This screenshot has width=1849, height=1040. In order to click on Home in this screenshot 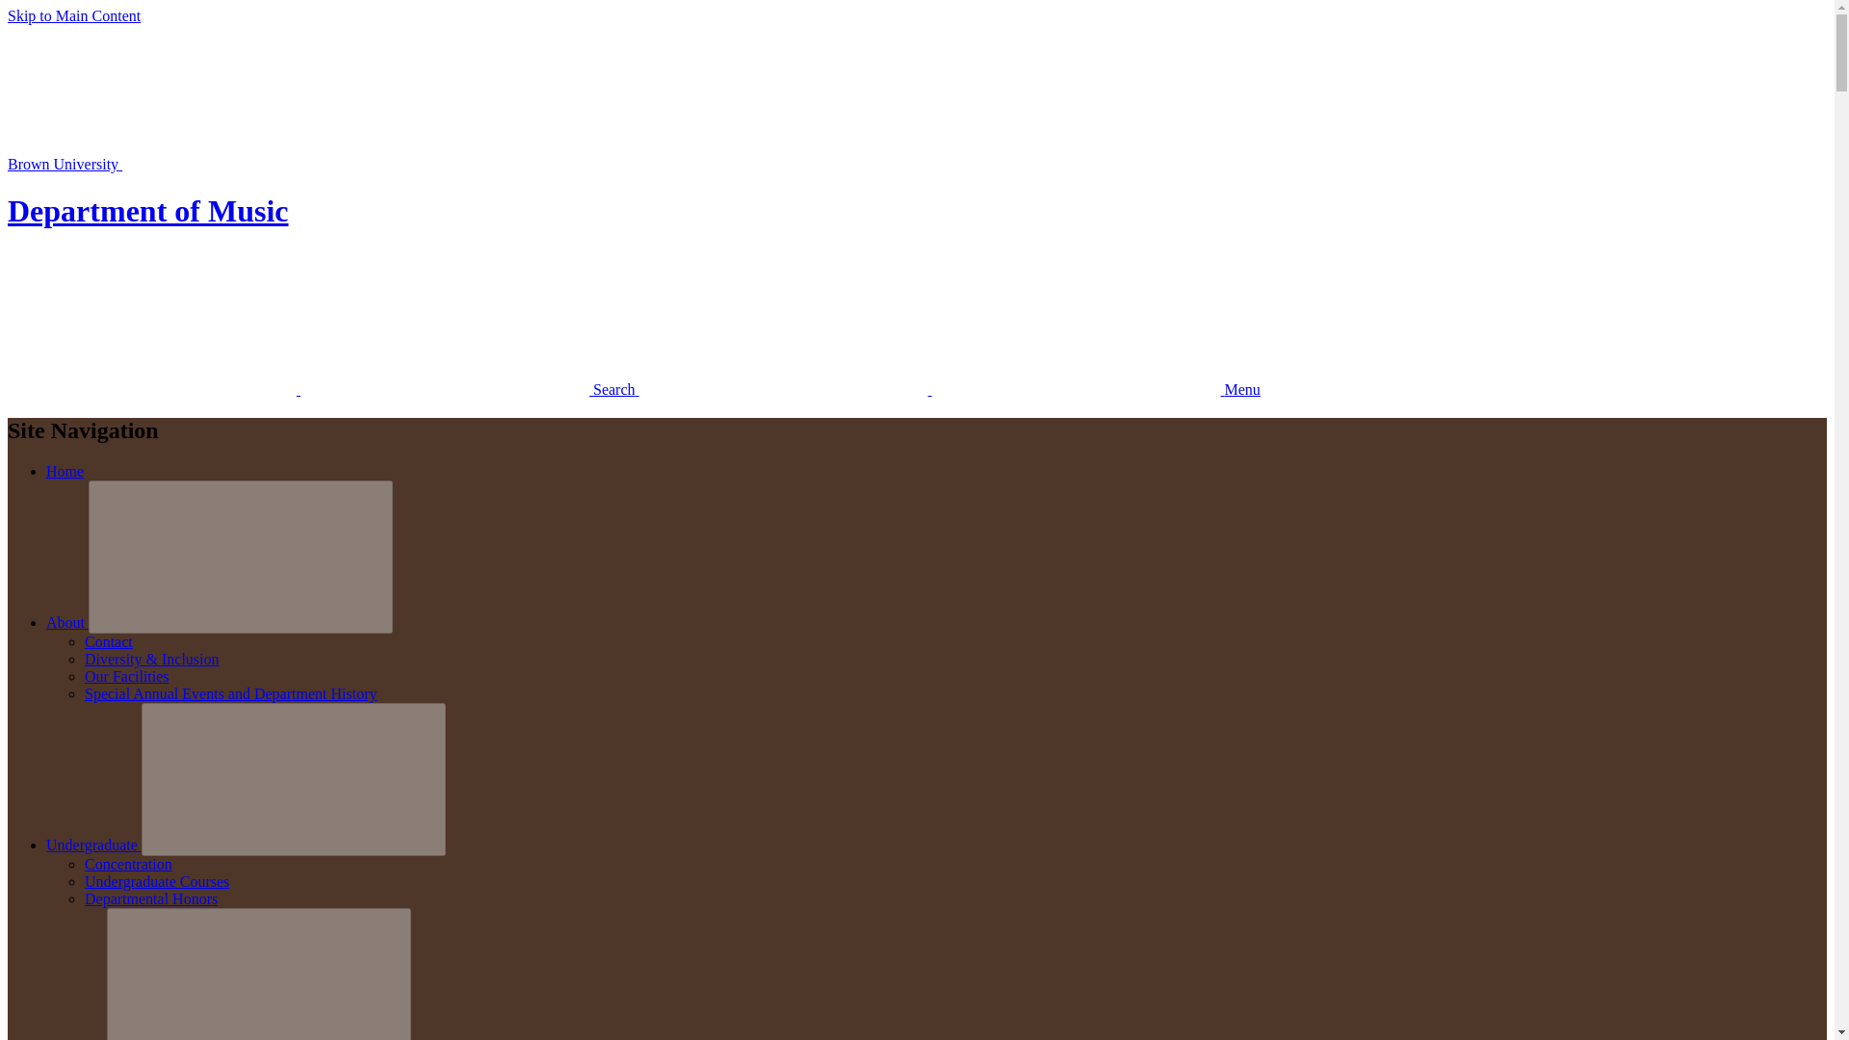, I will do `click(65, 470)`.